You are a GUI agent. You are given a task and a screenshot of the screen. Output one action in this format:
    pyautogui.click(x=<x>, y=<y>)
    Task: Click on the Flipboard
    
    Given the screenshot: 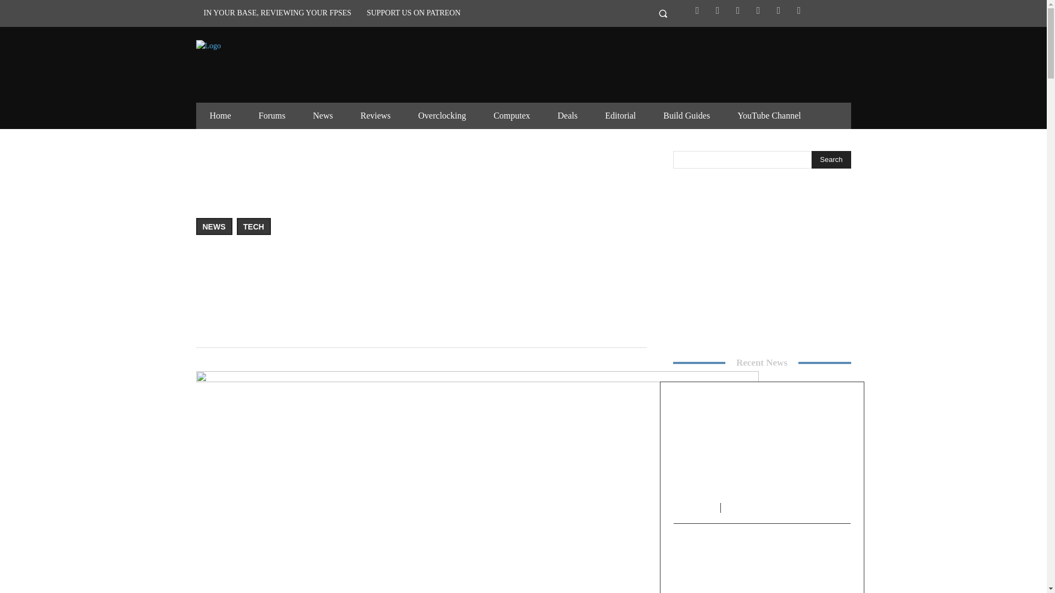 What is the action you would take?
    pyautogui.click(x=718, y=10)
    